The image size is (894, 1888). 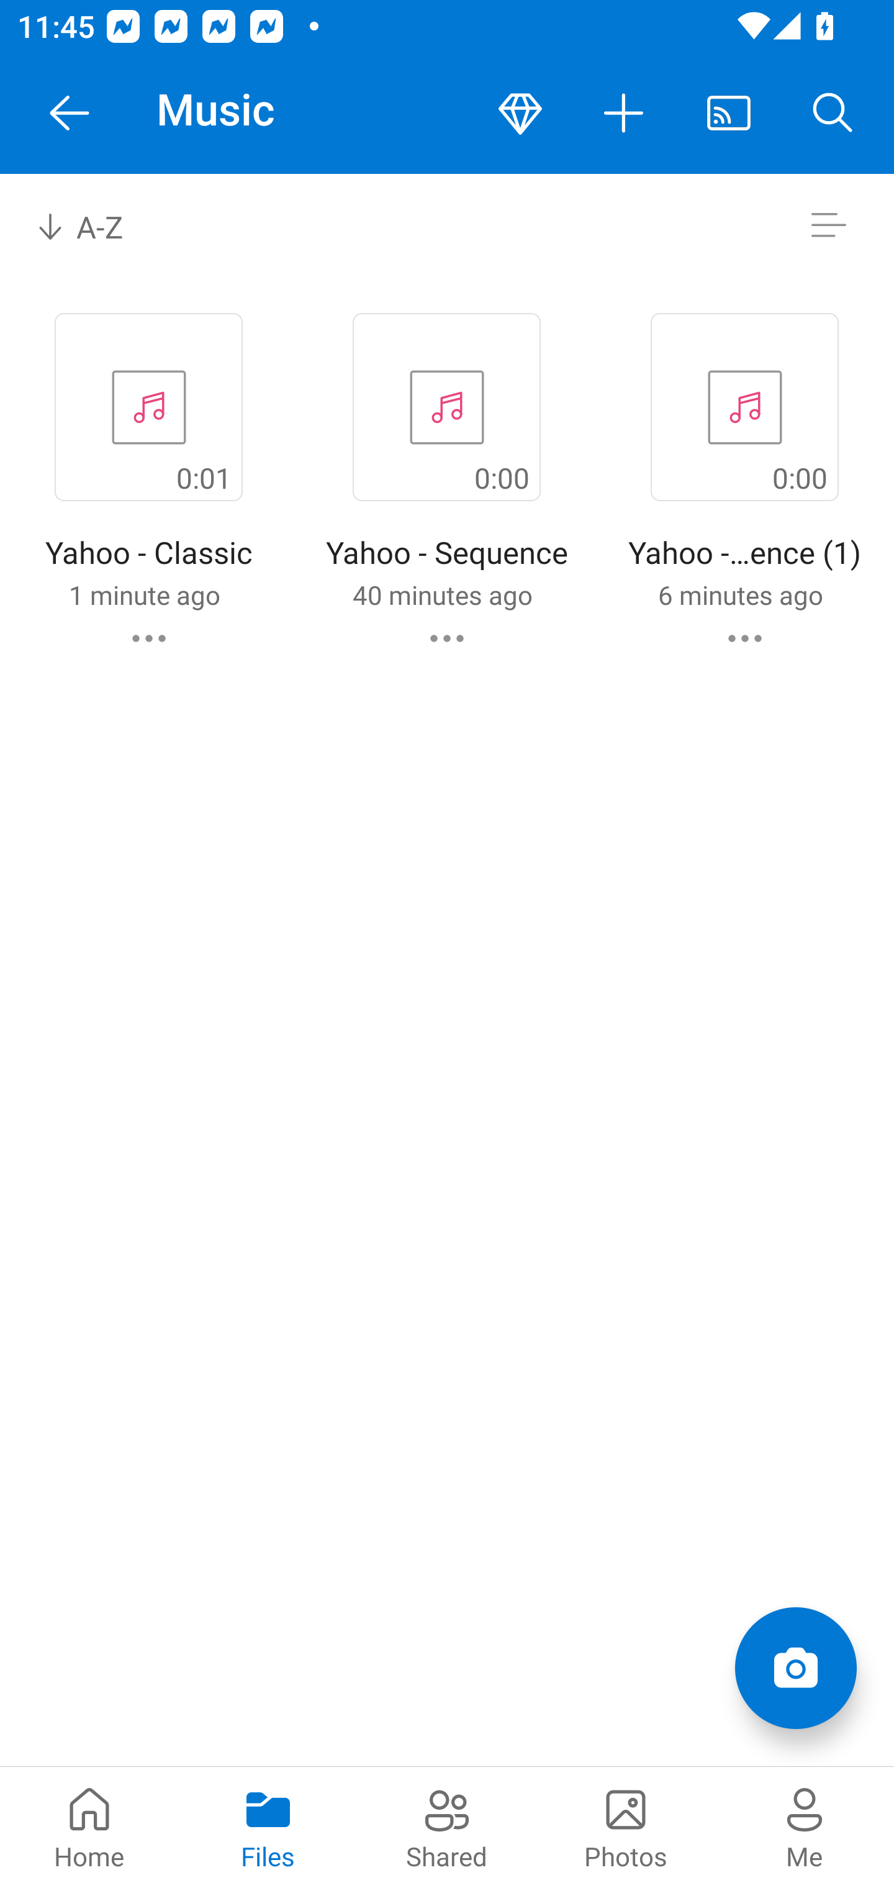 I want to click on 1 minute ago, so click(x=144, y=594).